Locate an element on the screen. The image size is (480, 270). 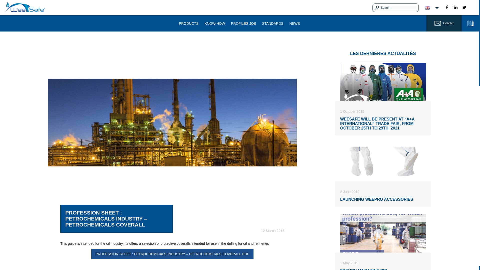
Social Network is located at coordinates (455, 7).